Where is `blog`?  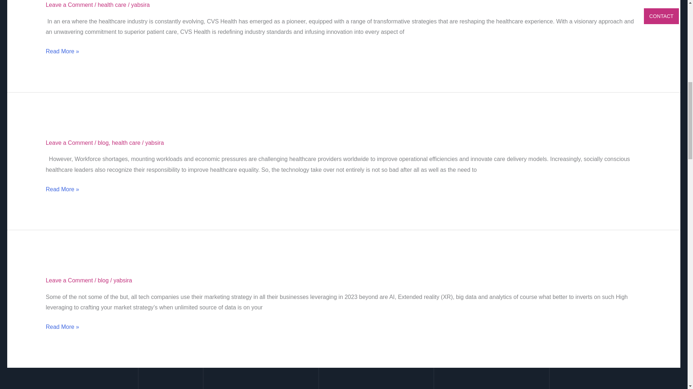 blog is located at coordinates (103, 280).